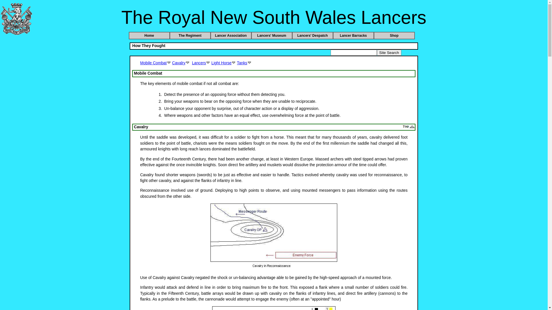 The width and height of the screenshot is (552, 310). Describe the element at coordinates (190, 36) in the screenshot. I see `The Regiment` at that location.